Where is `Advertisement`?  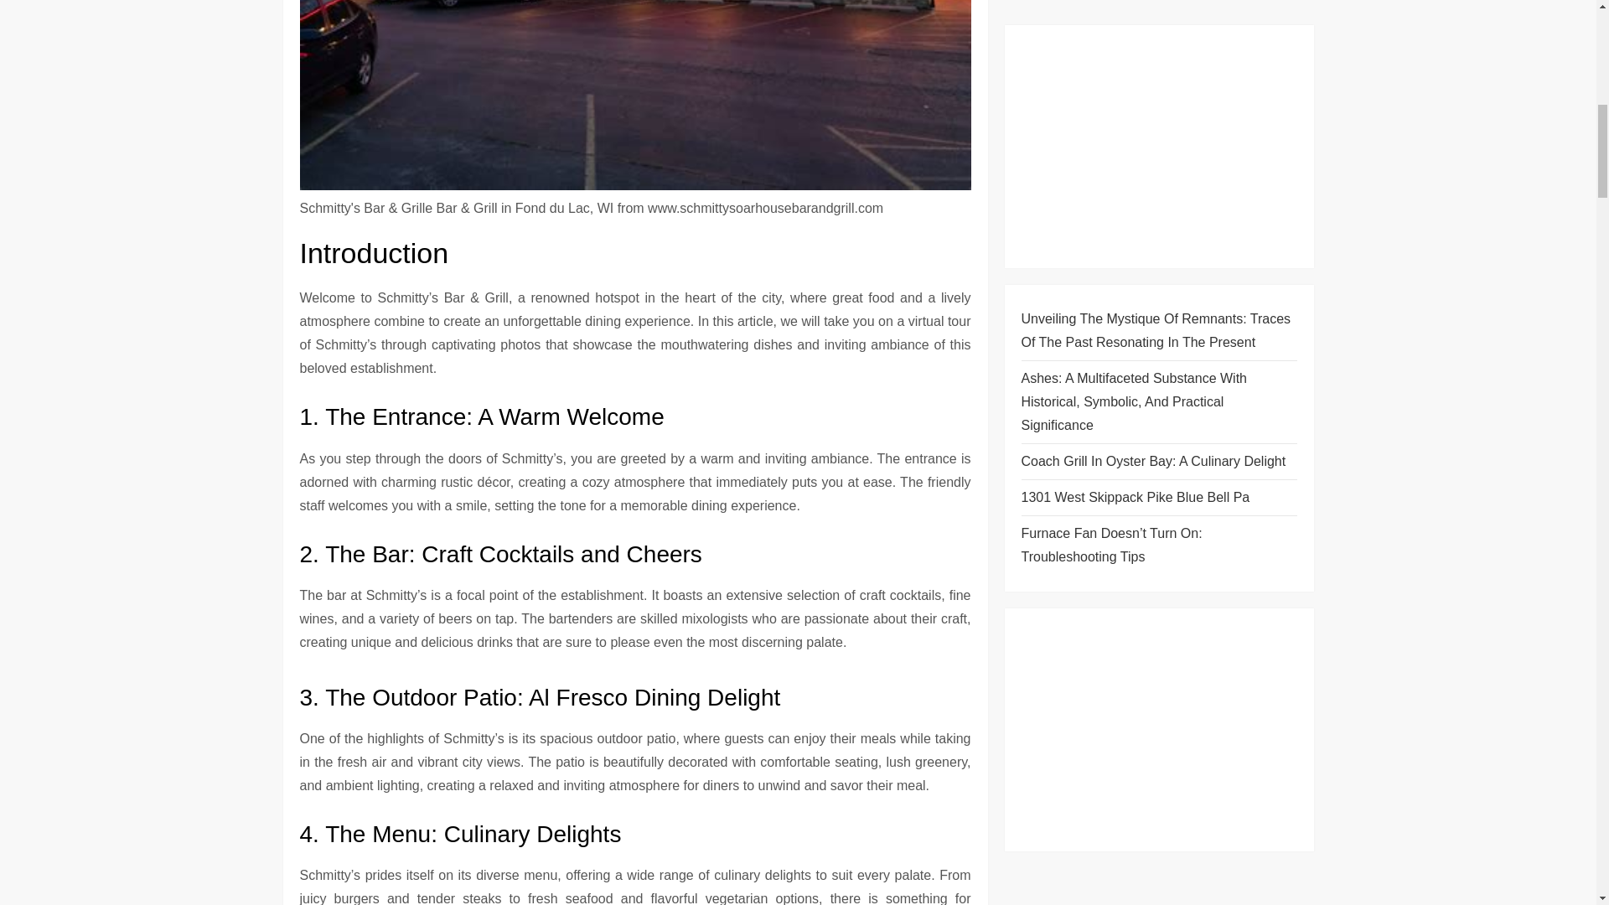 Advertisement is located at coordinates (1158, 57).